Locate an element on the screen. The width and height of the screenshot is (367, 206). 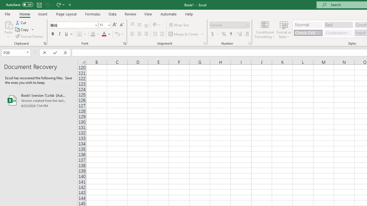
Paste is located at coordinates (8, 29).